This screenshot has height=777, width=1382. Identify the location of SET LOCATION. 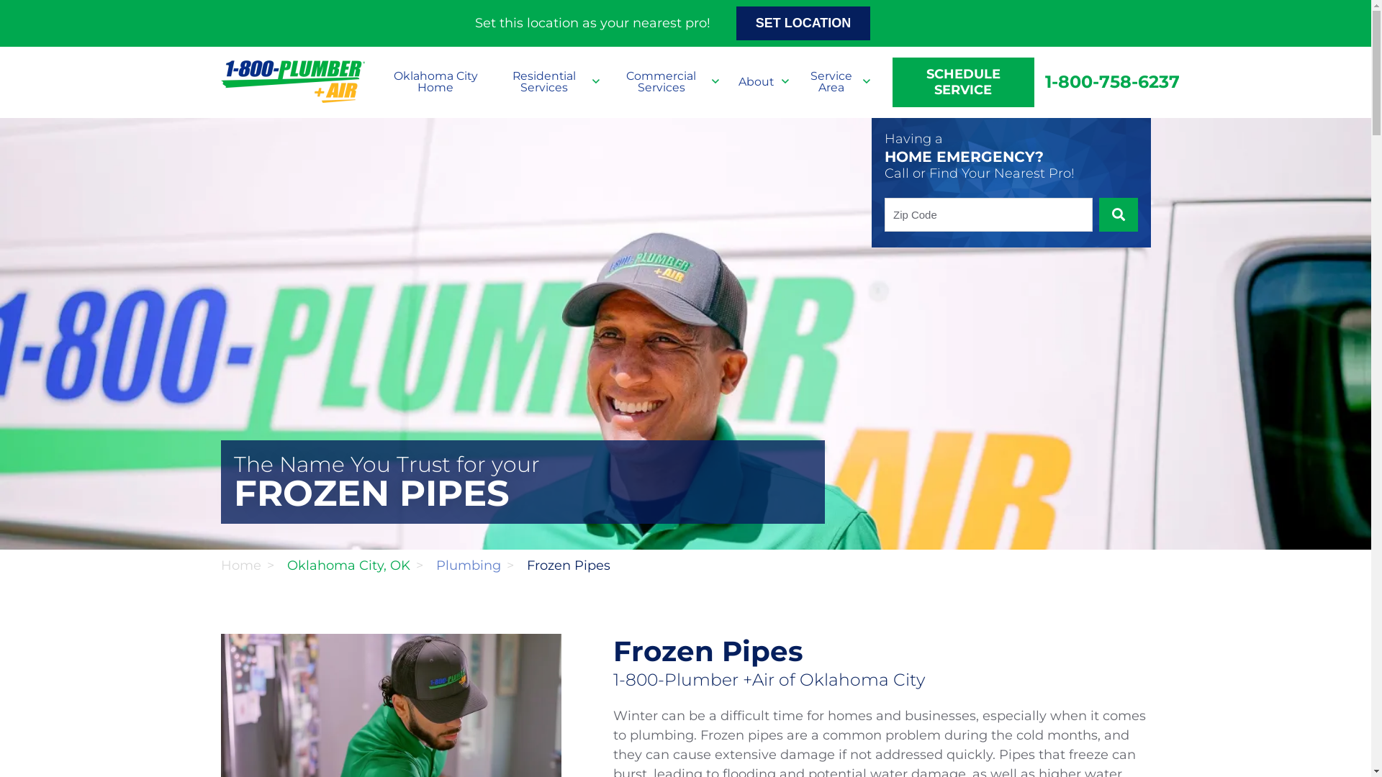
(803, 23).